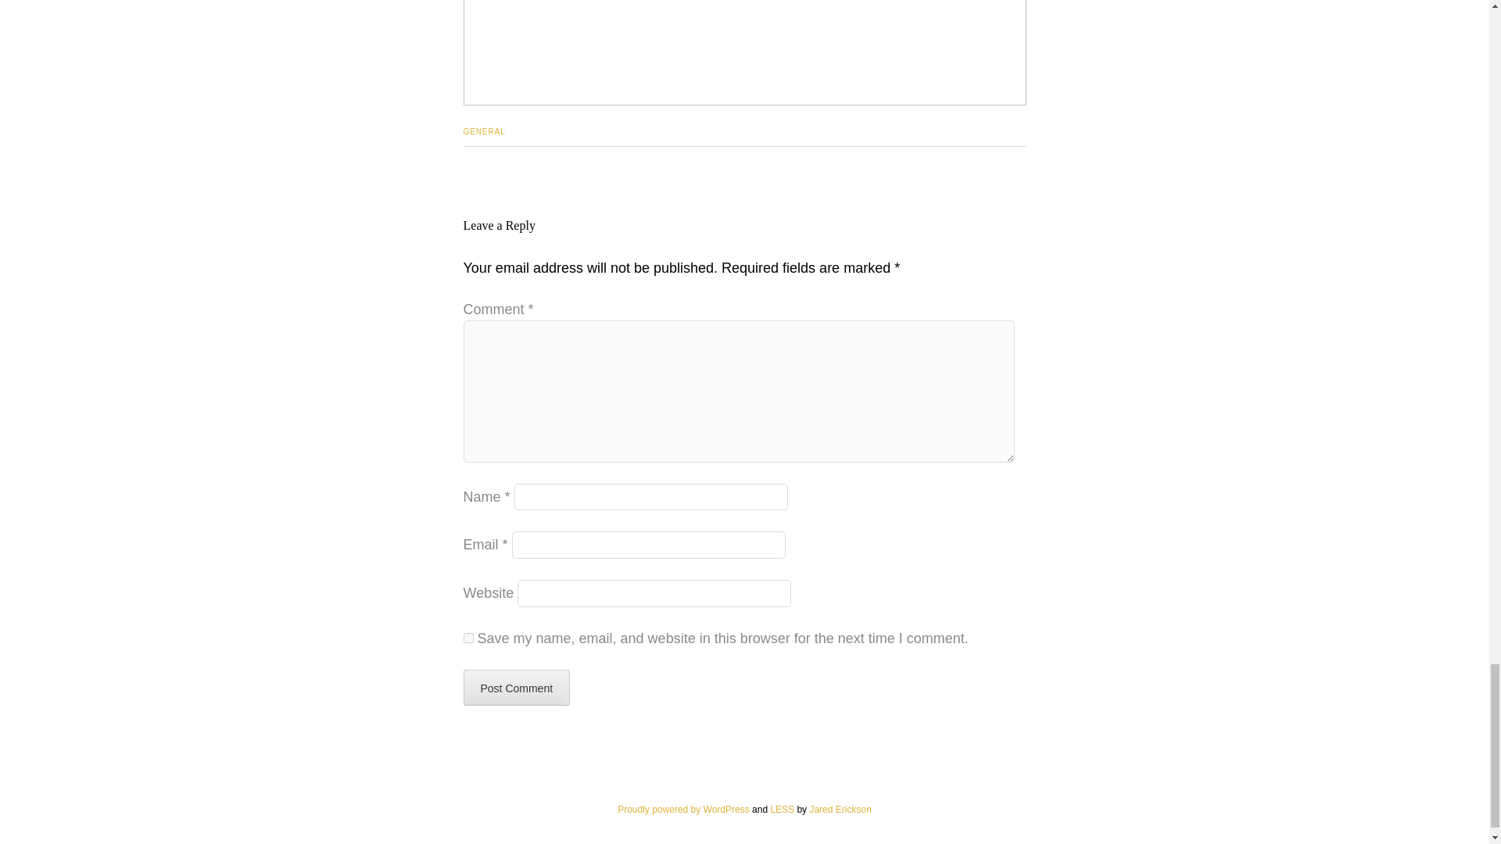  I want to click on yes, so click(467, 638).